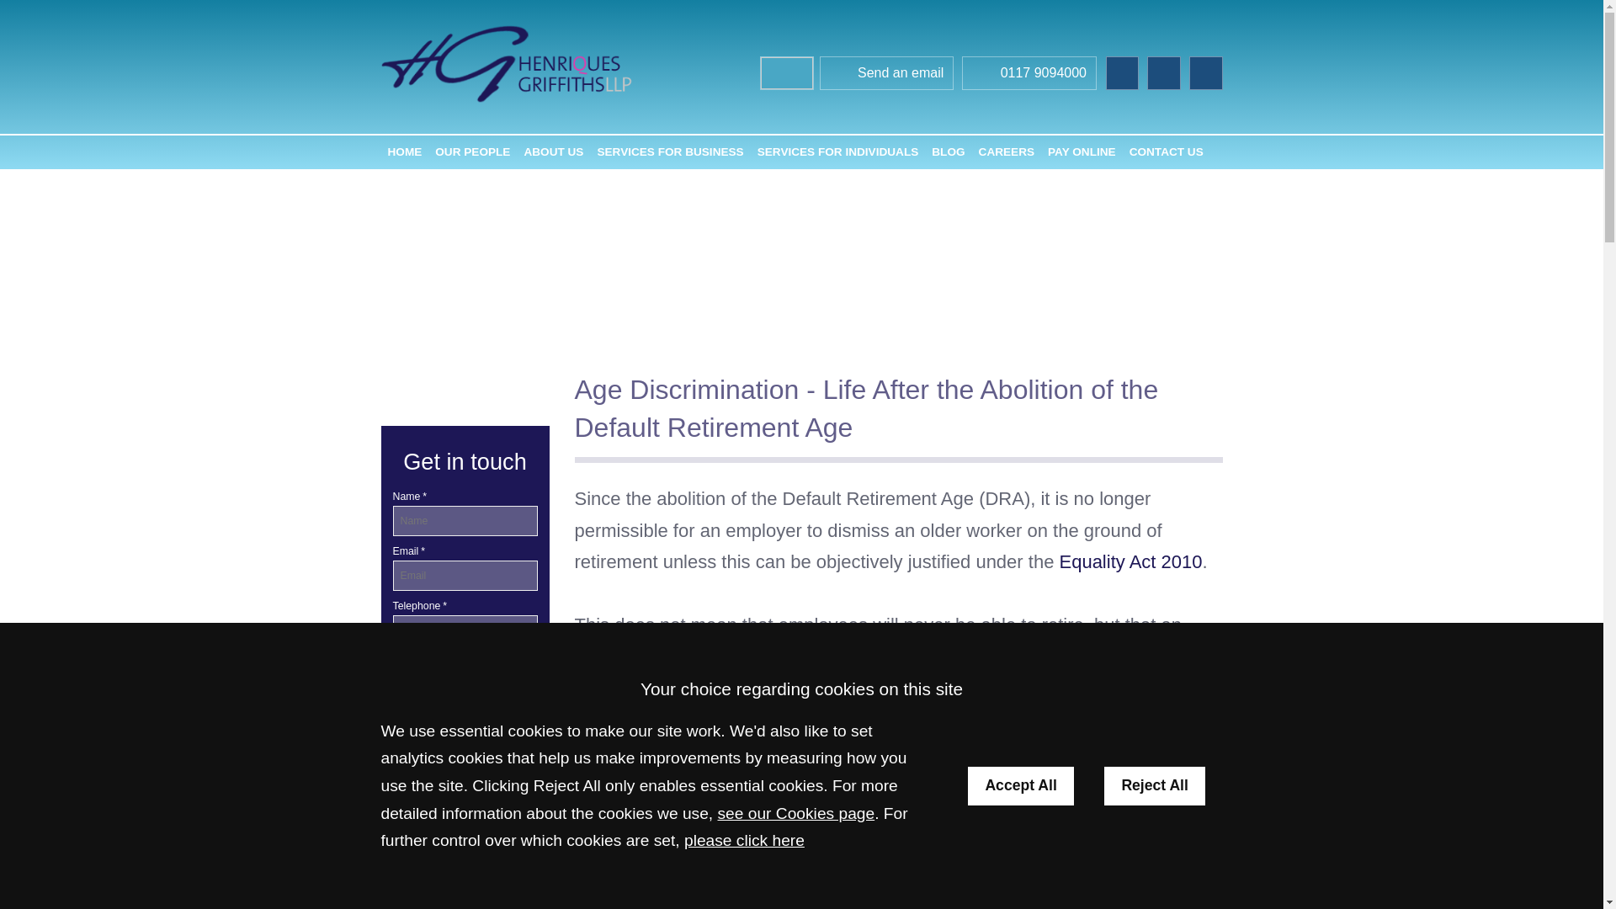 The image size is (1616, 909). Describe the element at coordinates (553, 151) in the screenshot. I see `ABOUT US` at that location.